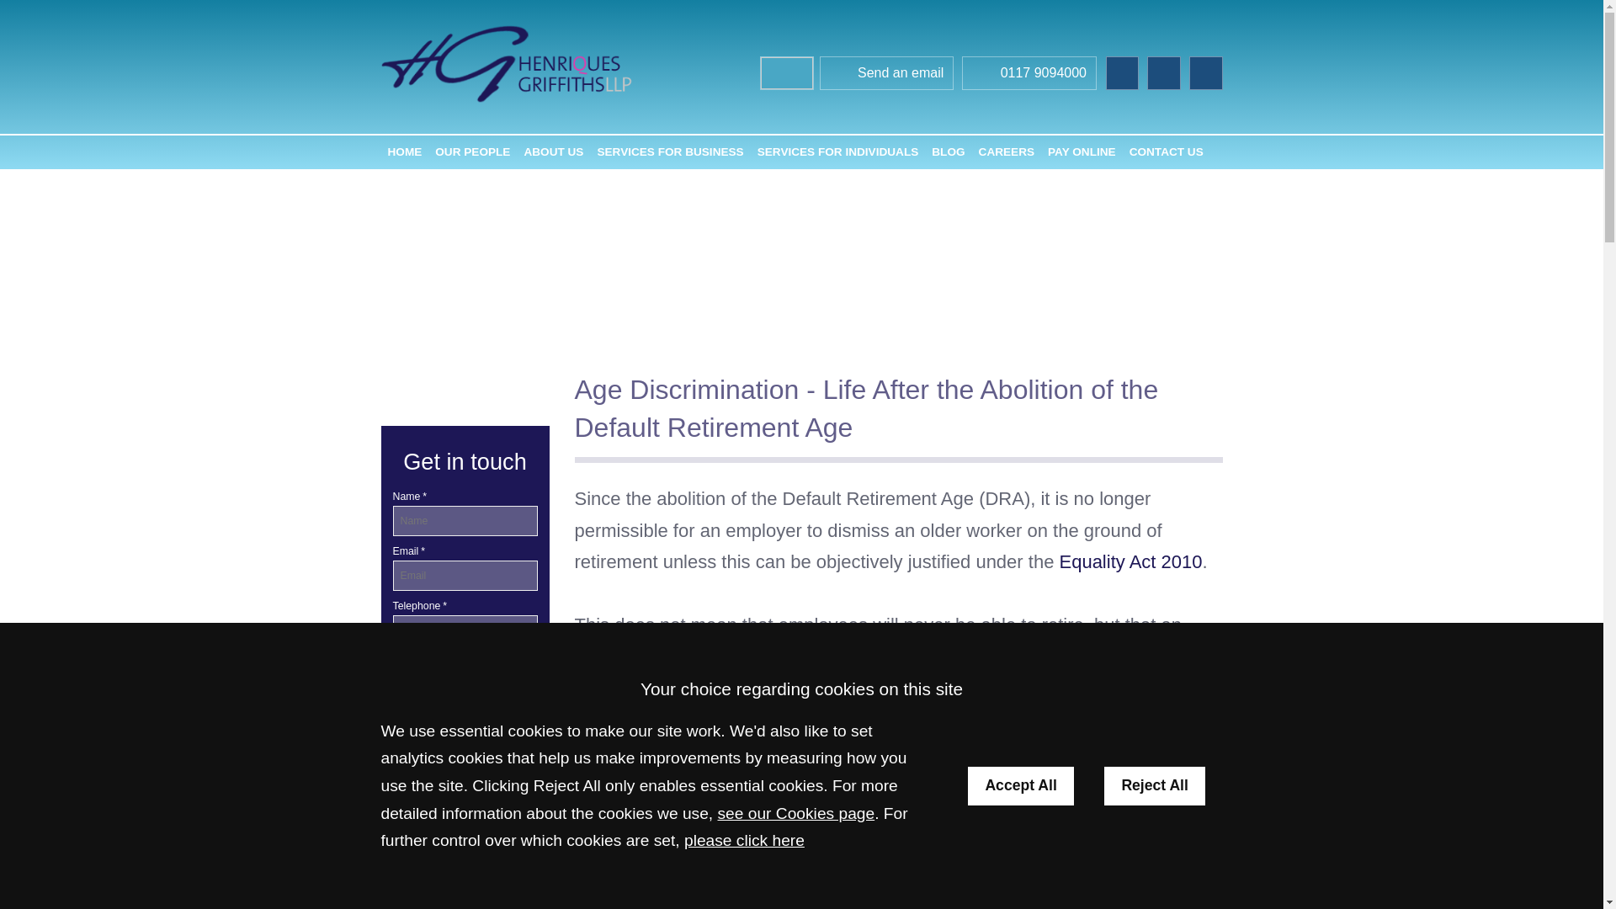 The image size is (1616, 909). Describe the element at coordinates (553, 151) in the screenshot. I see `ABOUT US` at that location.